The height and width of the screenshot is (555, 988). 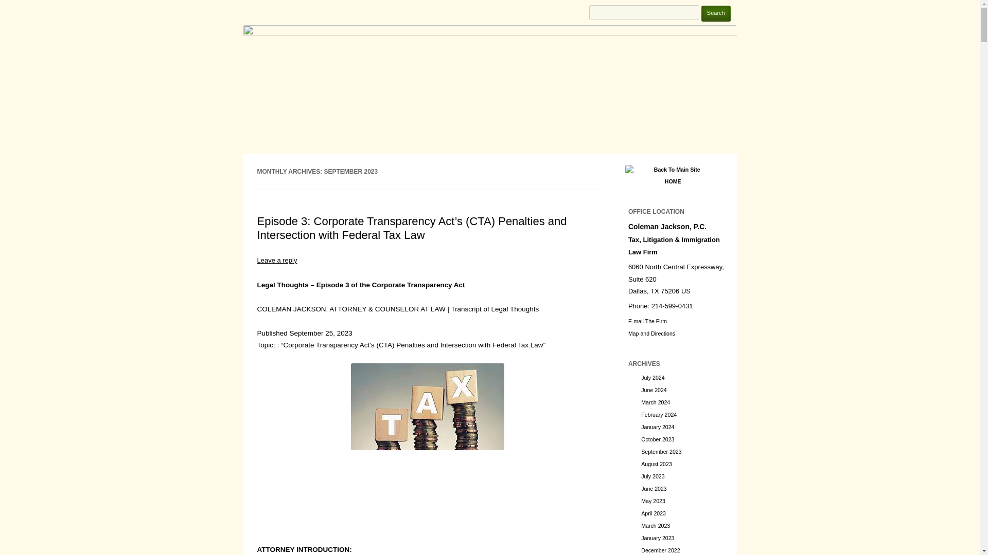 I want to click on January 2024, so click(x=658, y=427).